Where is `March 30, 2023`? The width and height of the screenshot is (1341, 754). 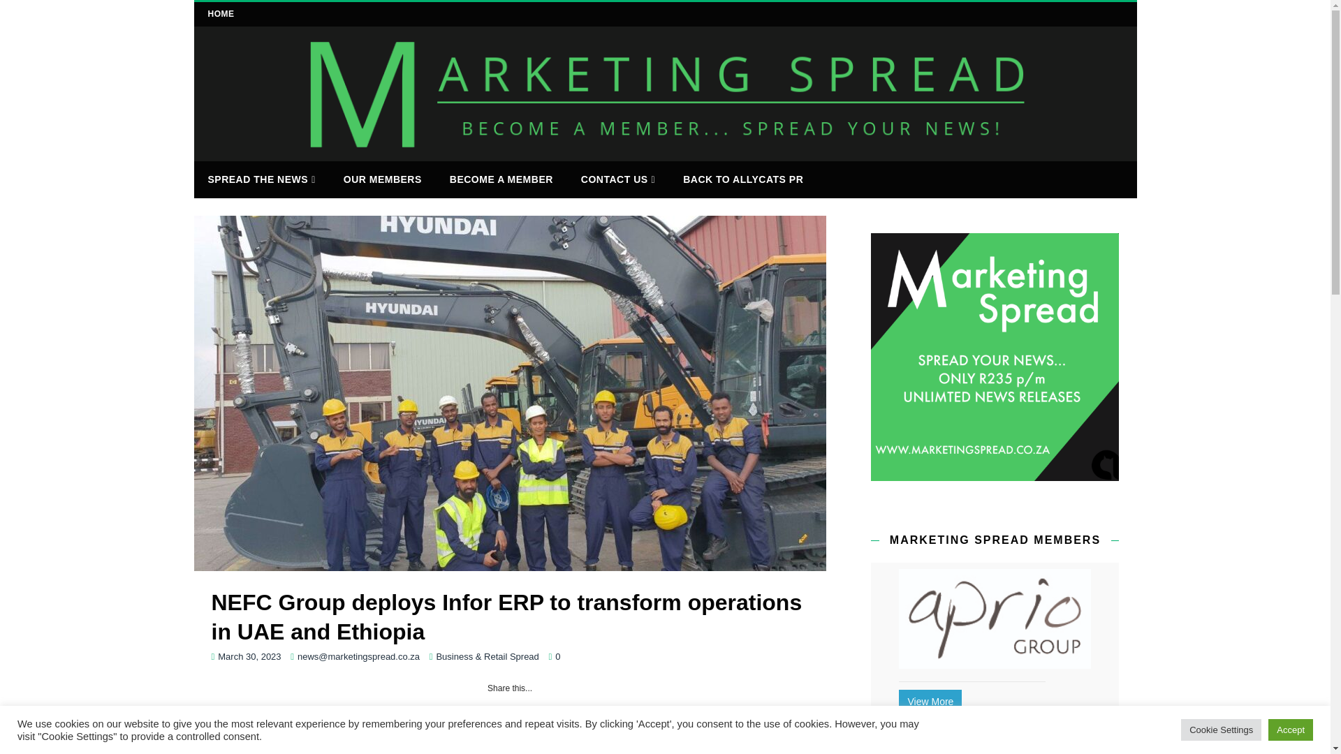 March 30, 2023 is located at coordinates (249, 656).